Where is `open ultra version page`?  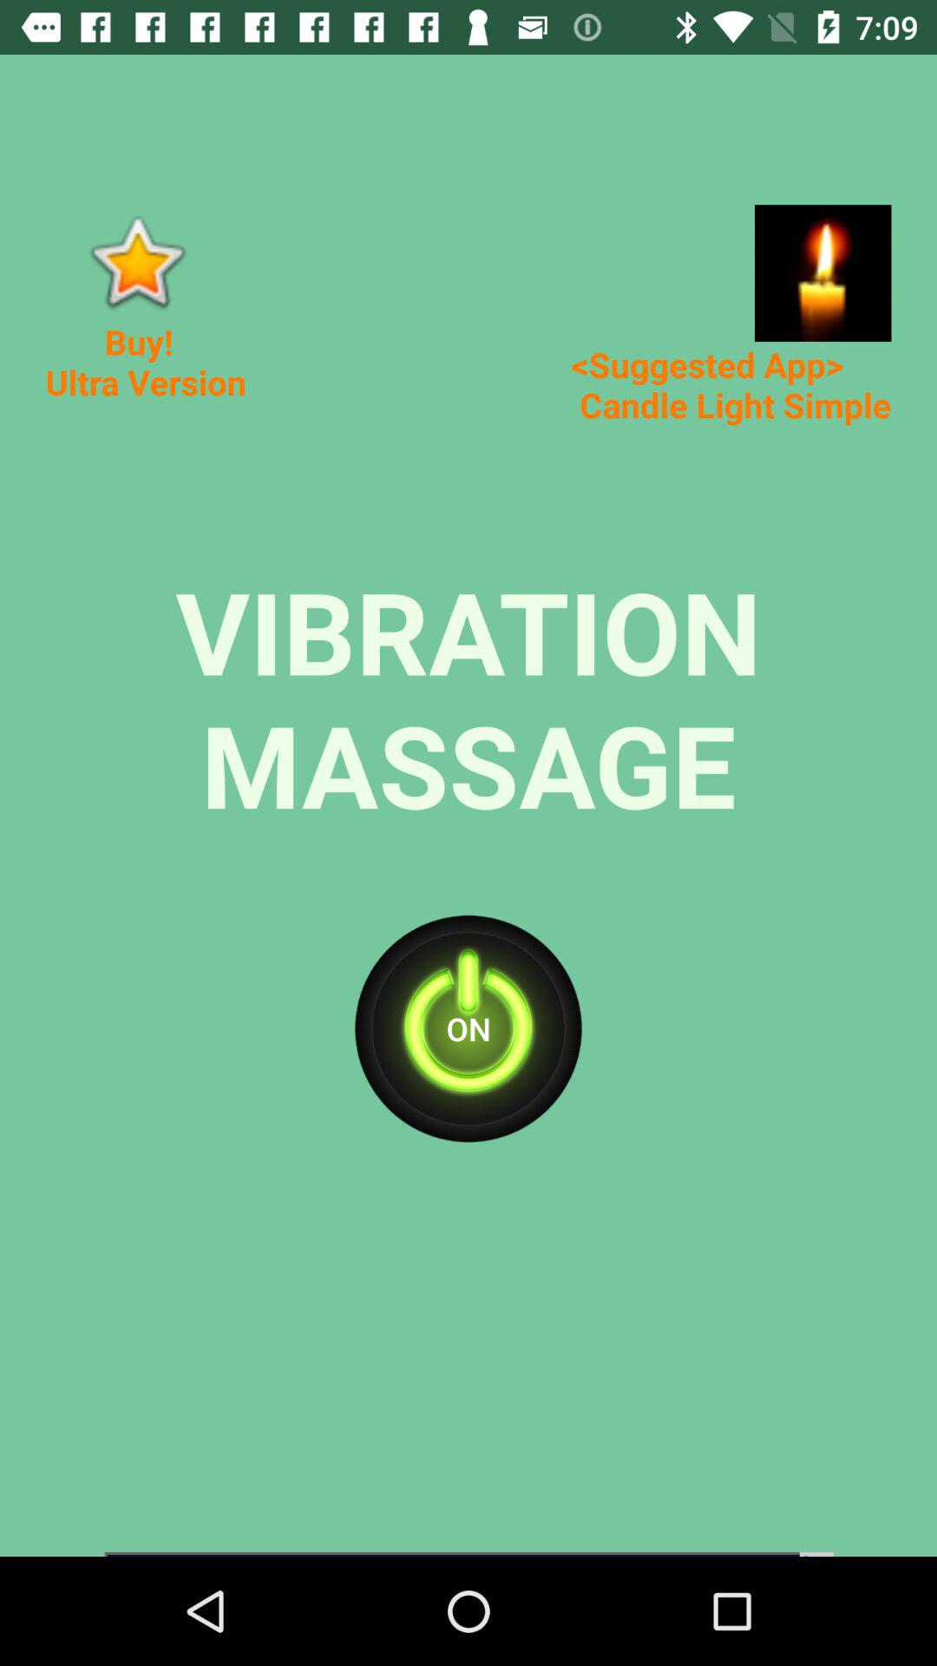 open ultra version page is located at coordinates (137, 262).